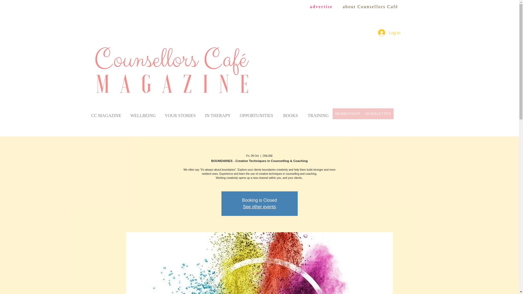  What do you see at coordinates (321, 7) in the screenshot?
I see `advertise` at bounding box center [321, 7].